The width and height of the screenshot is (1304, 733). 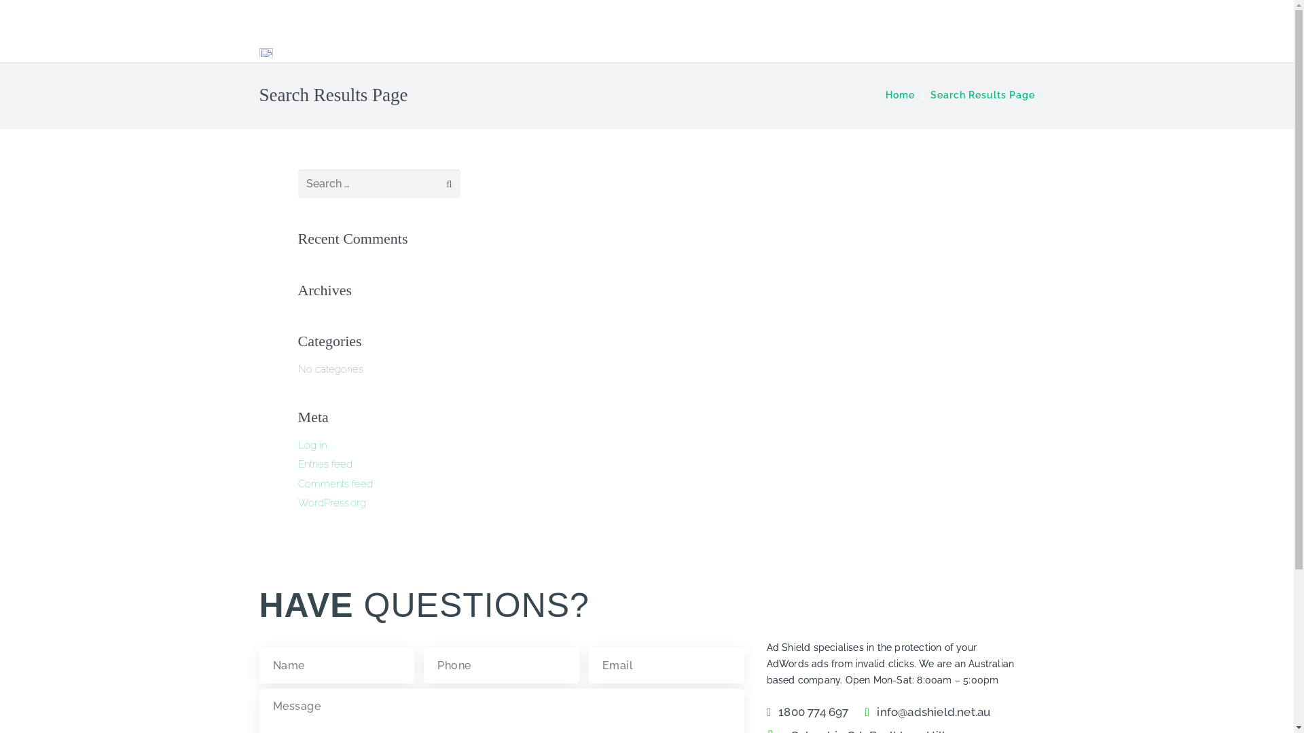 What do you see at coordinates (325, 464) in the screenshot?
I see `Entries feed` at bounding box center [325, 464].